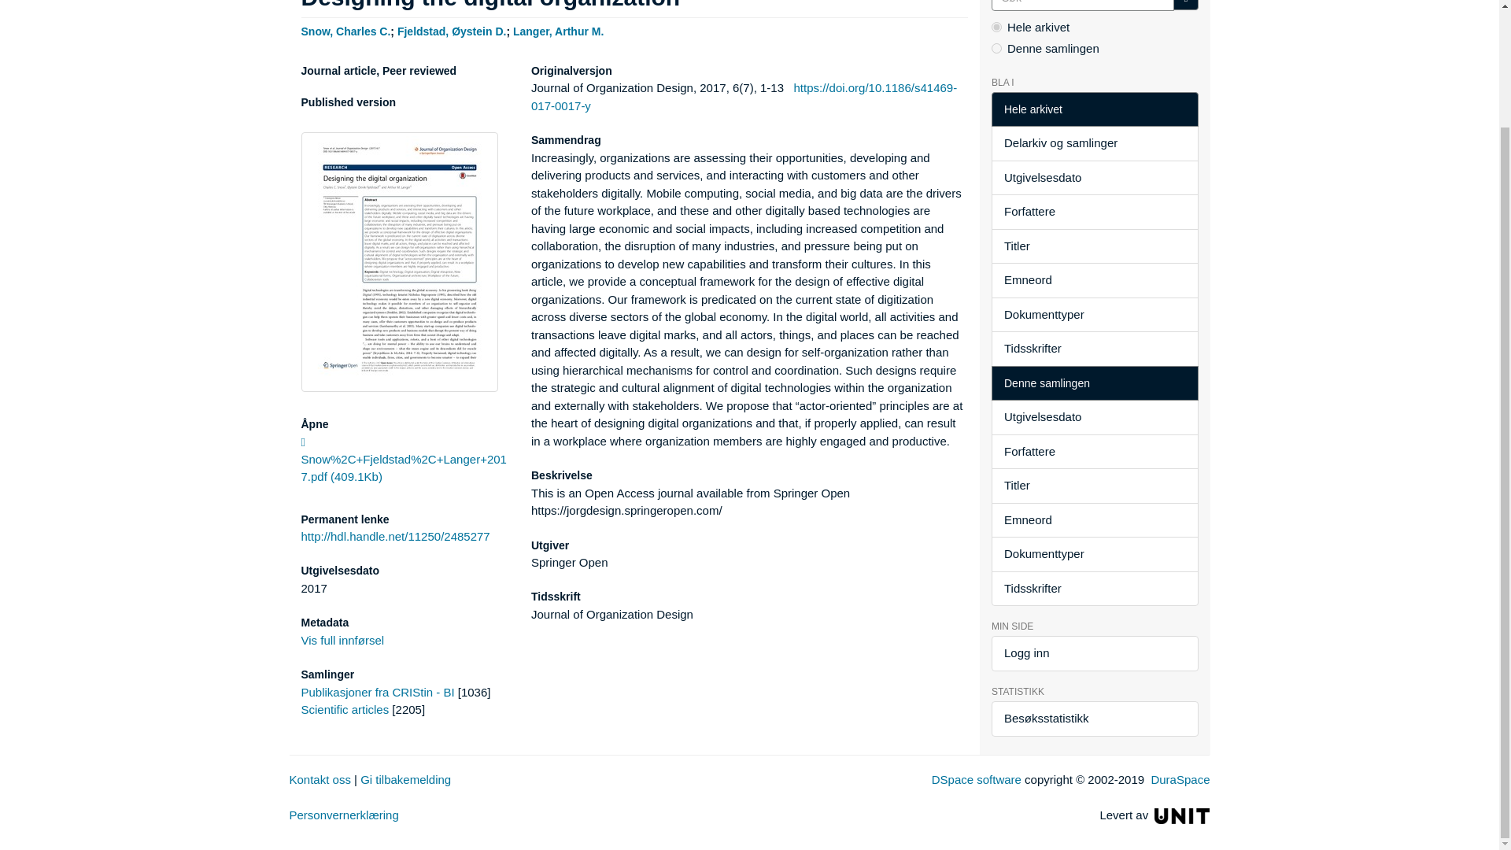 This screenshot has height=850, width=1511. What do you see at coordinates (1094, 109) in the screenshot?
I see `Hele arkivet` at bounding box center [1094, 109].